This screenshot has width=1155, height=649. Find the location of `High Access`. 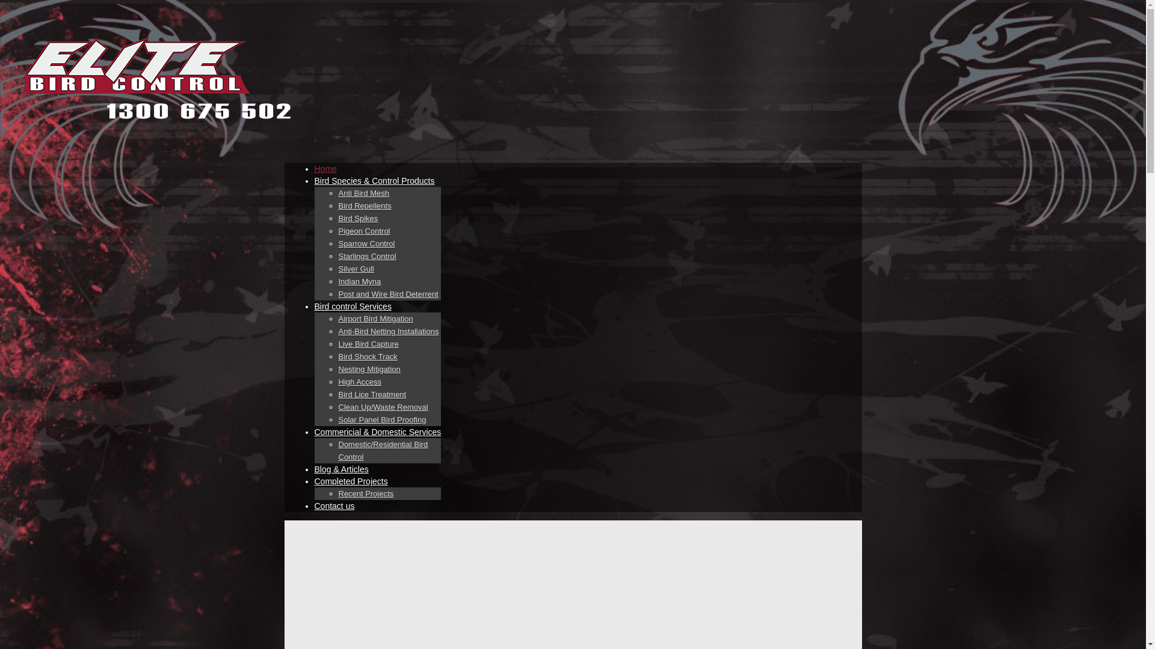

High Access is located at coordinates (360, 382).